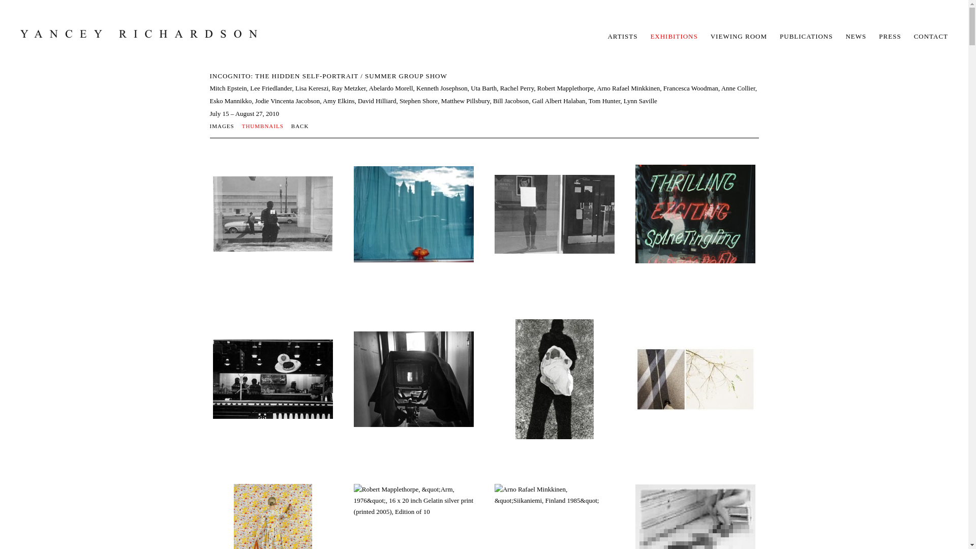 Image resolution: width=976 pixels, height=549 pixels. Describe the element at coordinates (300, 126) in the screenshot. I see `BACK` at that location.